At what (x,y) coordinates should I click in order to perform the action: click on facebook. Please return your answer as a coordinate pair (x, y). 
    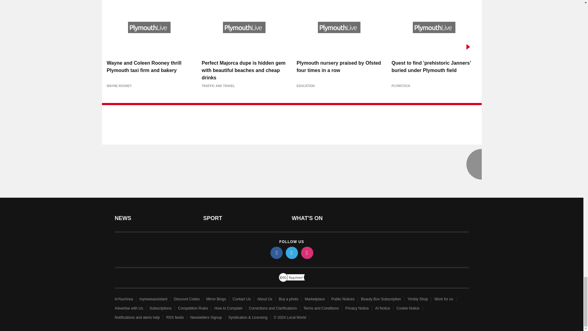
    Looking at the image, I should click on (276, 253).